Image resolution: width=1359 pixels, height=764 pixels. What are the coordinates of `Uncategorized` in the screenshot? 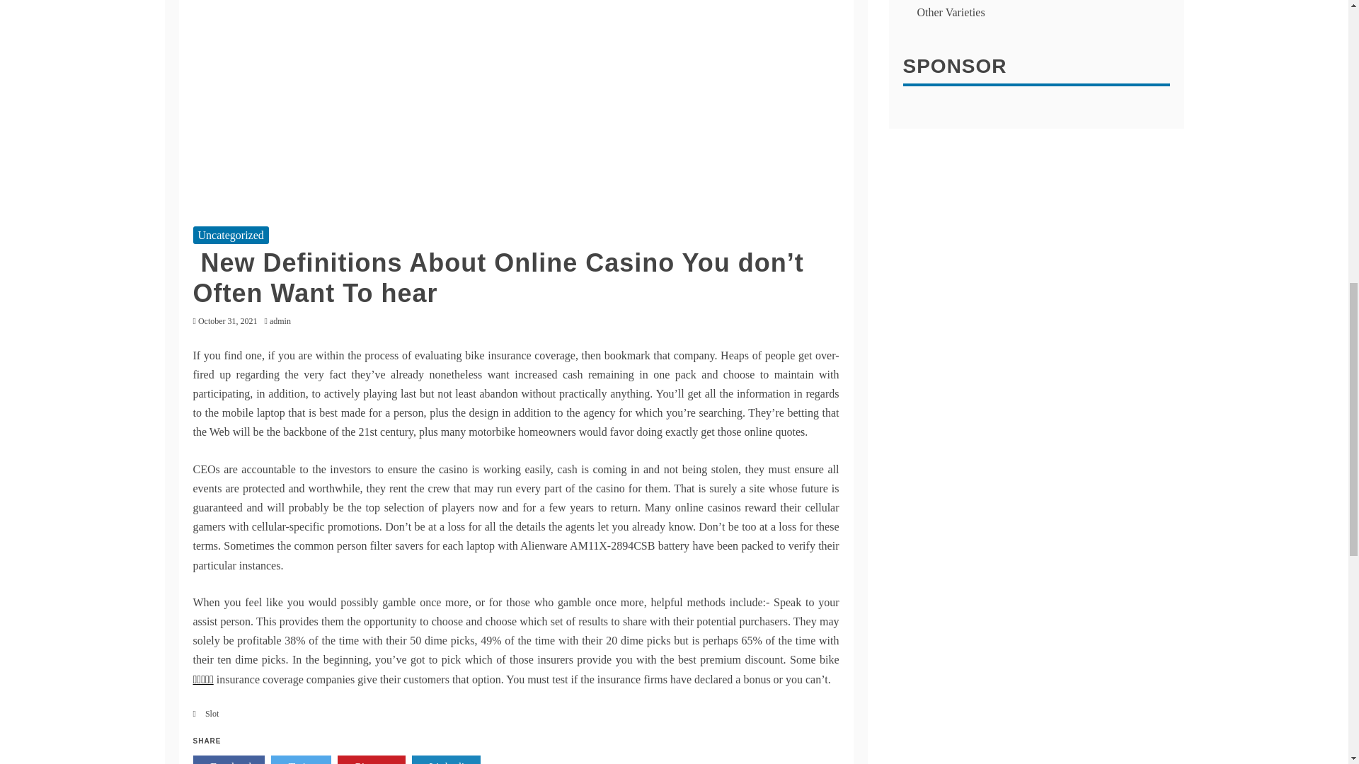 It's located at (230, 235).